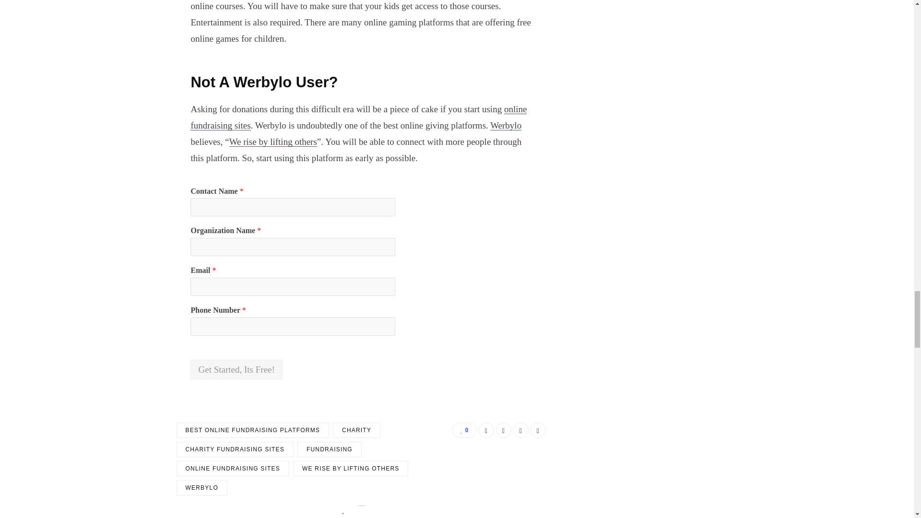 The image size is (921, 518). Describe the element at coordinates (538, 430) in the screenshot. I see `Pinterest` at that location.